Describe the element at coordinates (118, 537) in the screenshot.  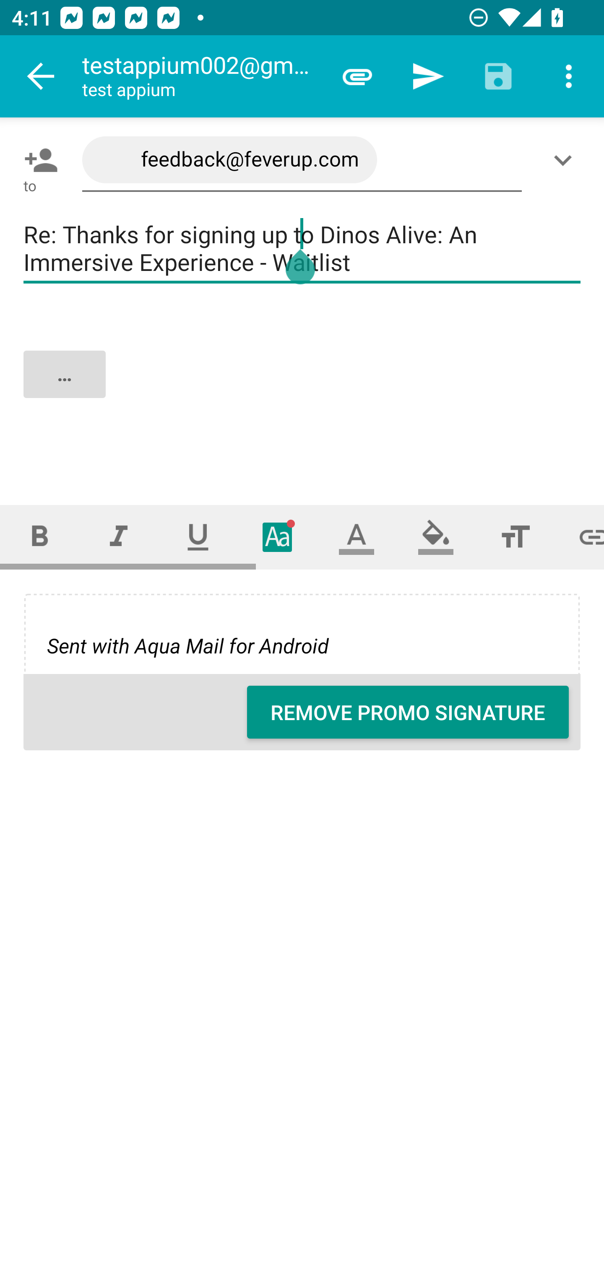
I see `Italic` at that location.